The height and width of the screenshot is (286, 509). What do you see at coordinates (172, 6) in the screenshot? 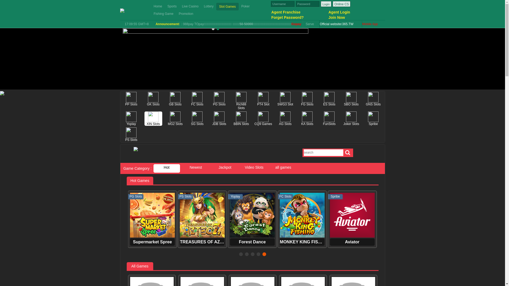
I see `Sports` at bounding box center [172, 6].